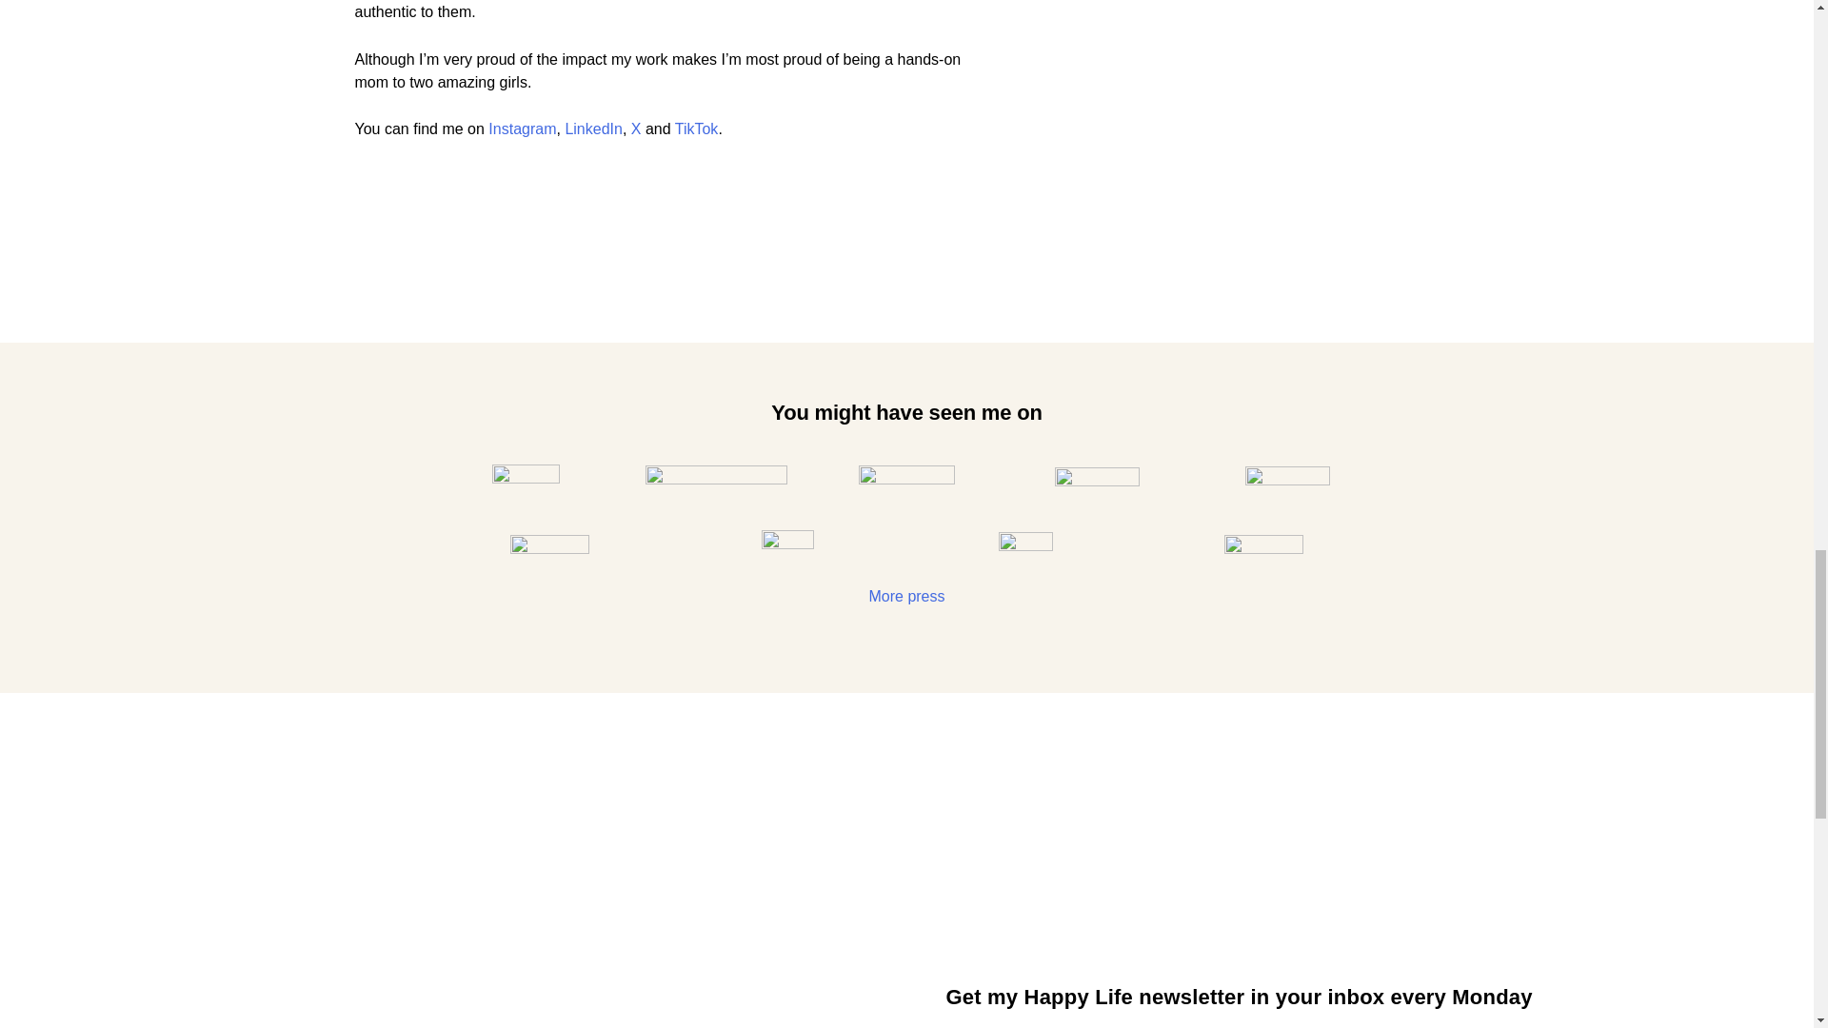 The image size is (1828, 1028). Describe the element at coordinates (522, 128) in the screenshot. I see `Instagram` at that location.